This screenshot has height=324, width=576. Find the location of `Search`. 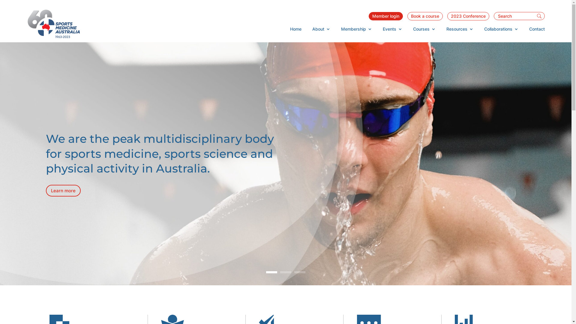

Search is located at coordinates (8, 5).